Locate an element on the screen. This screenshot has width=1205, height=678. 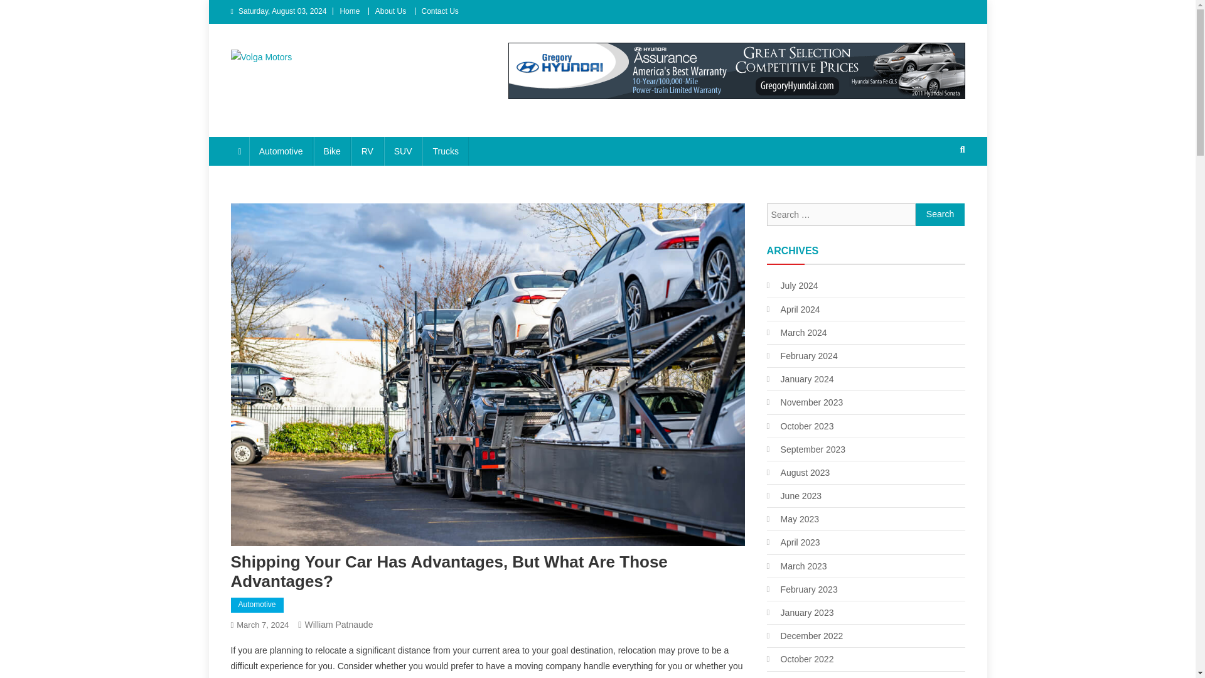
Search is located at coordinates (938, 191).